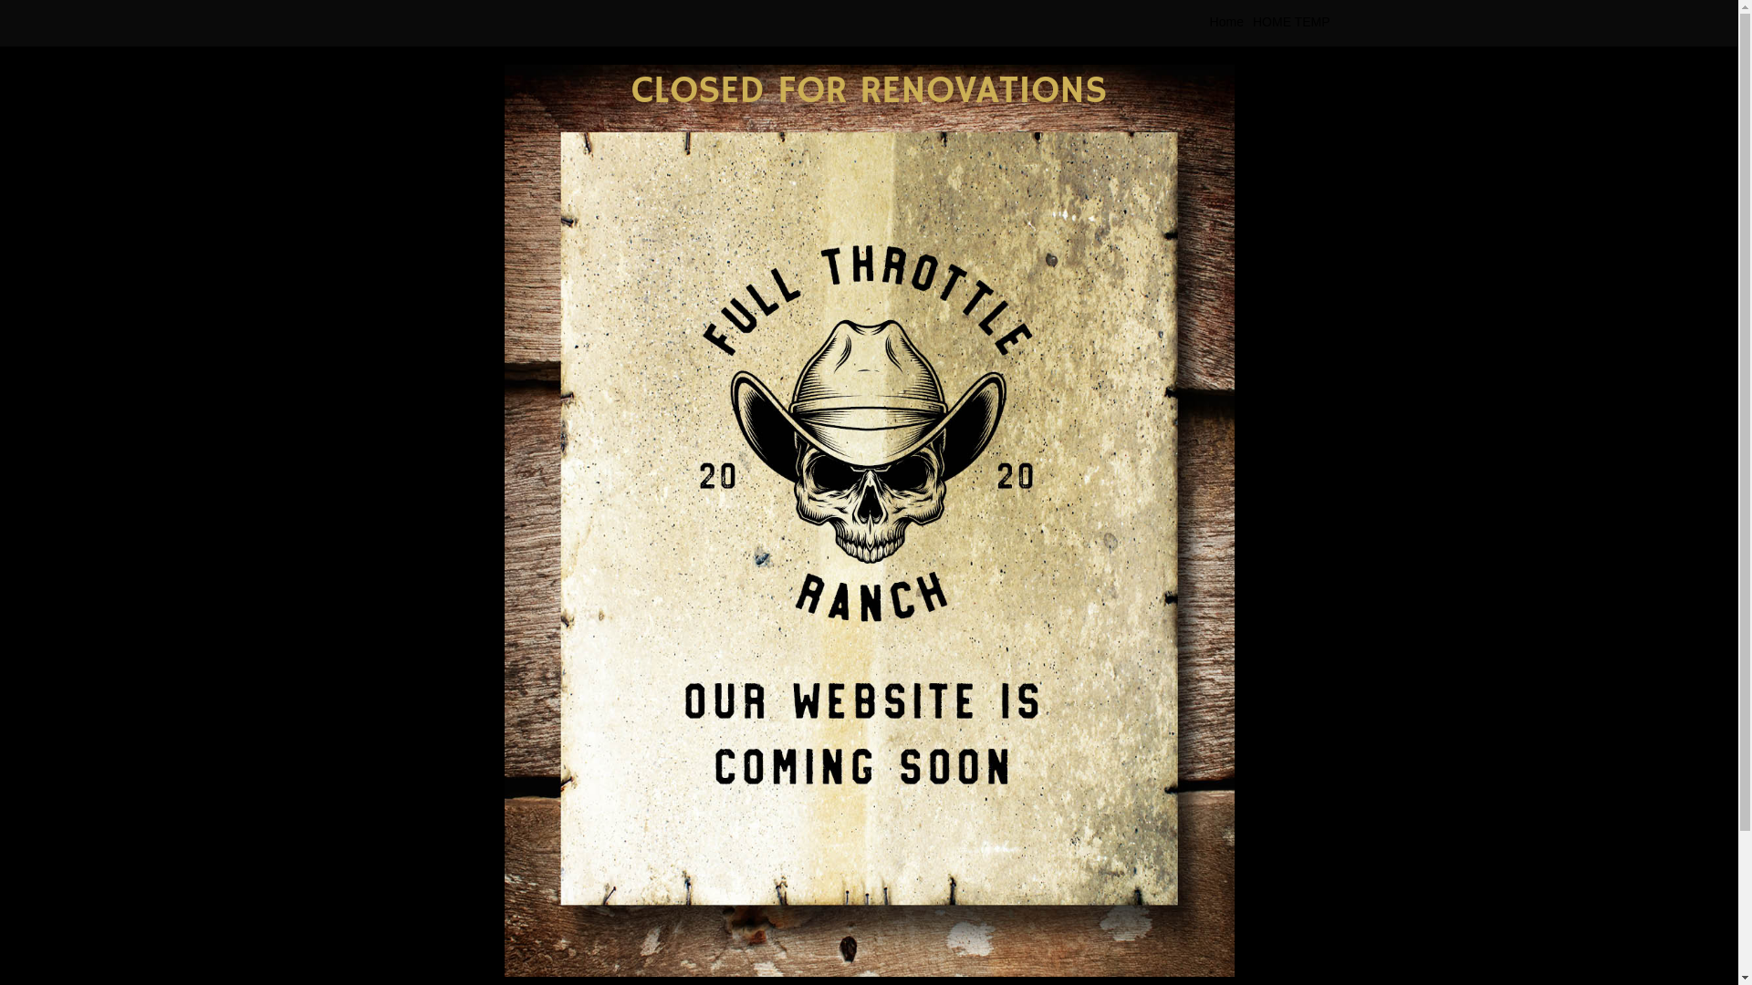  What do you see at coordinates (1292, 23) in the screenshot?
I see `HOME TEMP` at bounding box center [1292, 23].